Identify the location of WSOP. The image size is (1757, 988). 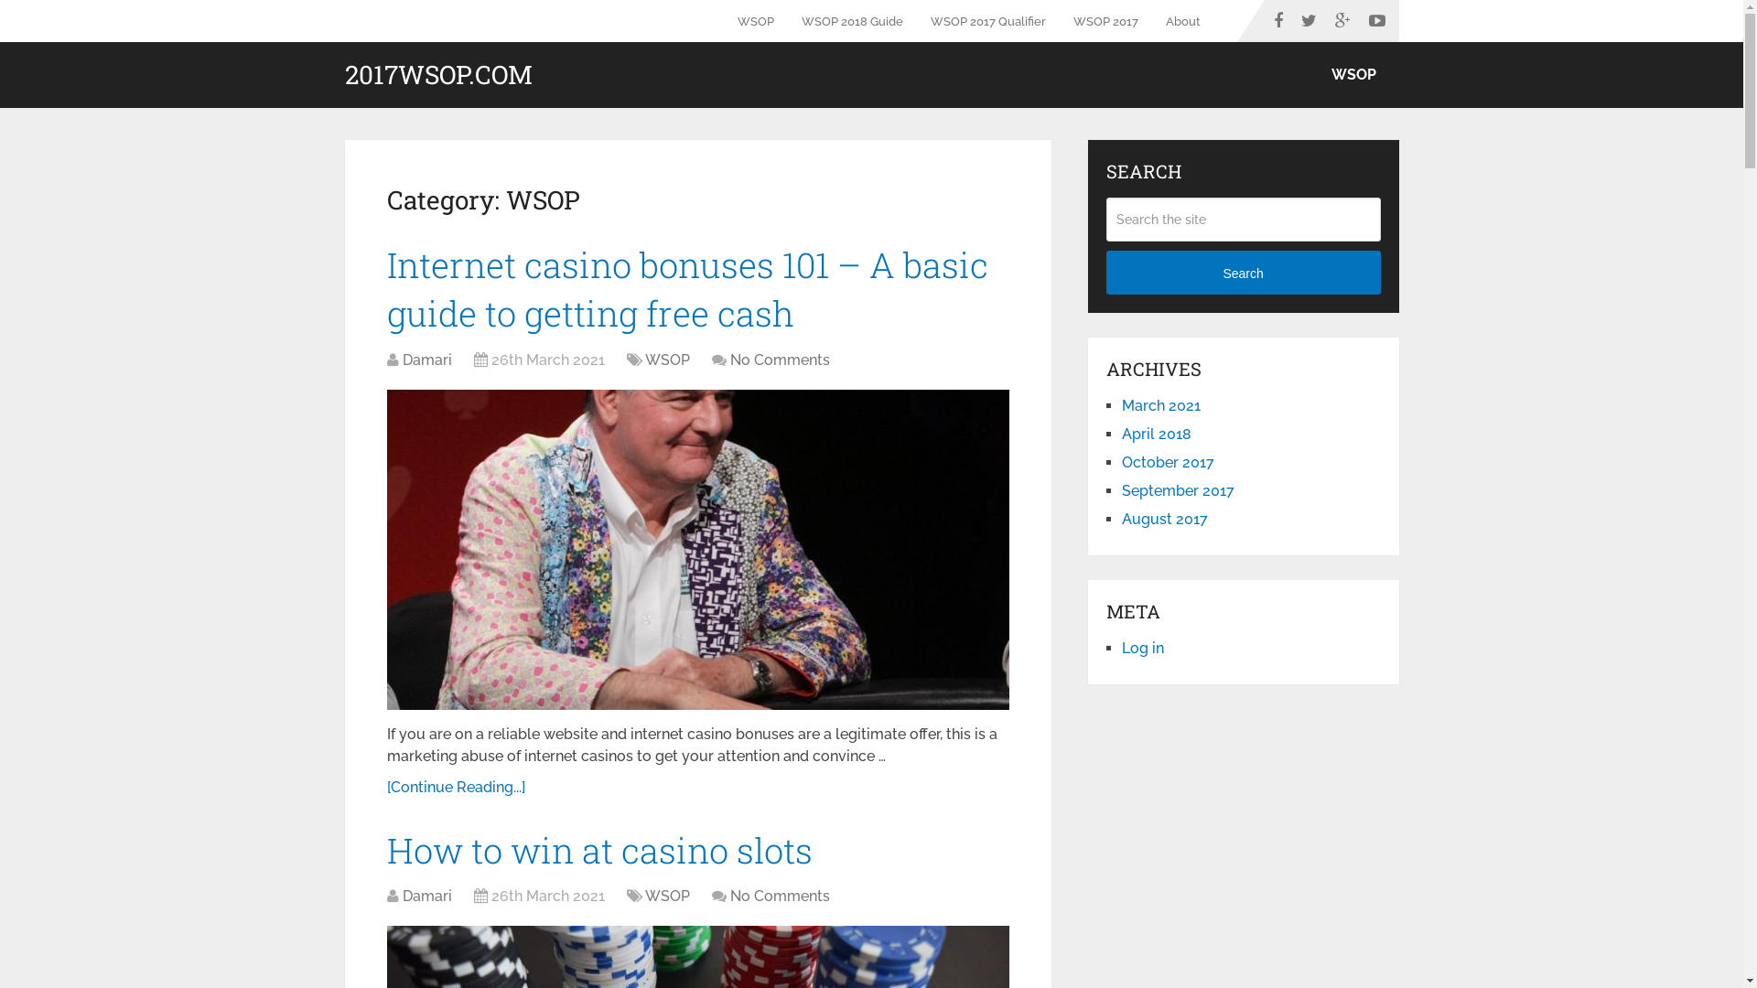
(666, 897).